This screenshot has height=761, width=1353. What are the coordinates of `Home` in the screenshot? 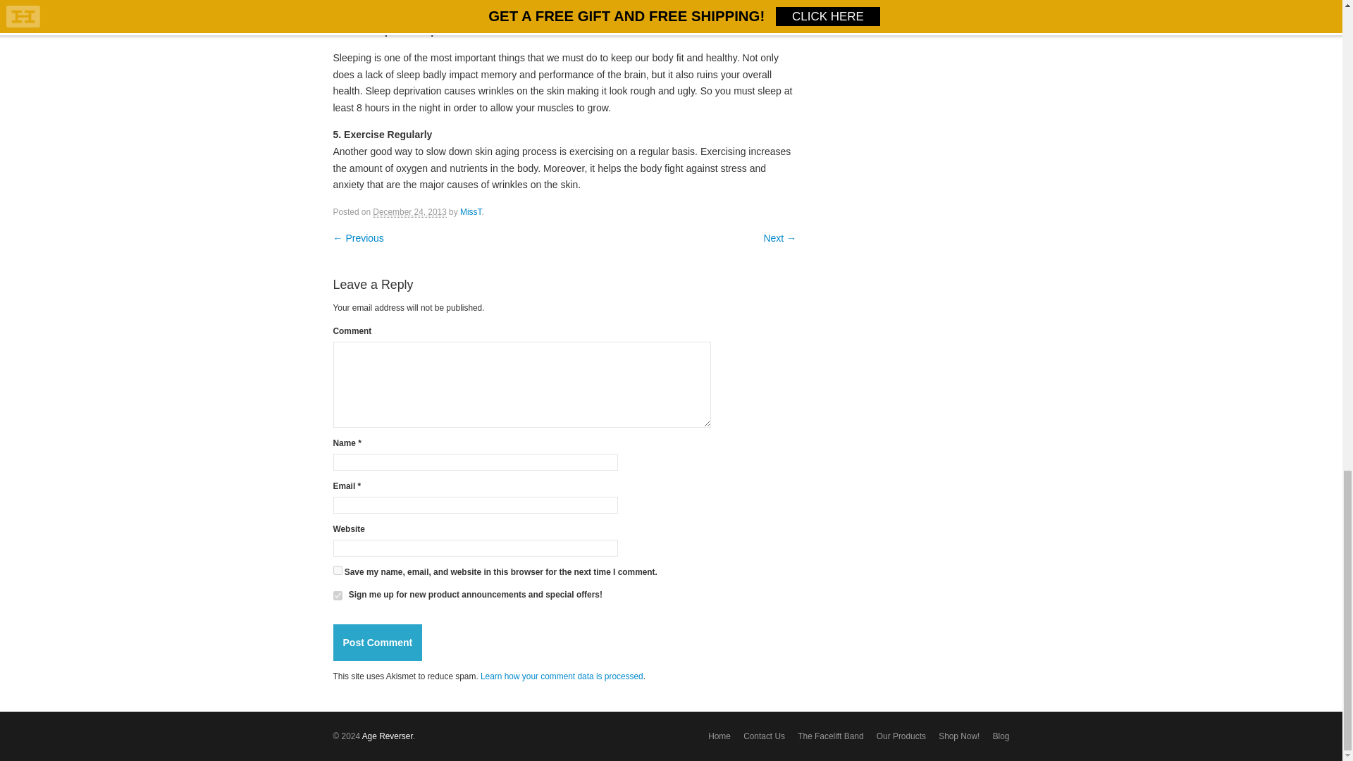 It's located at (719, 736).